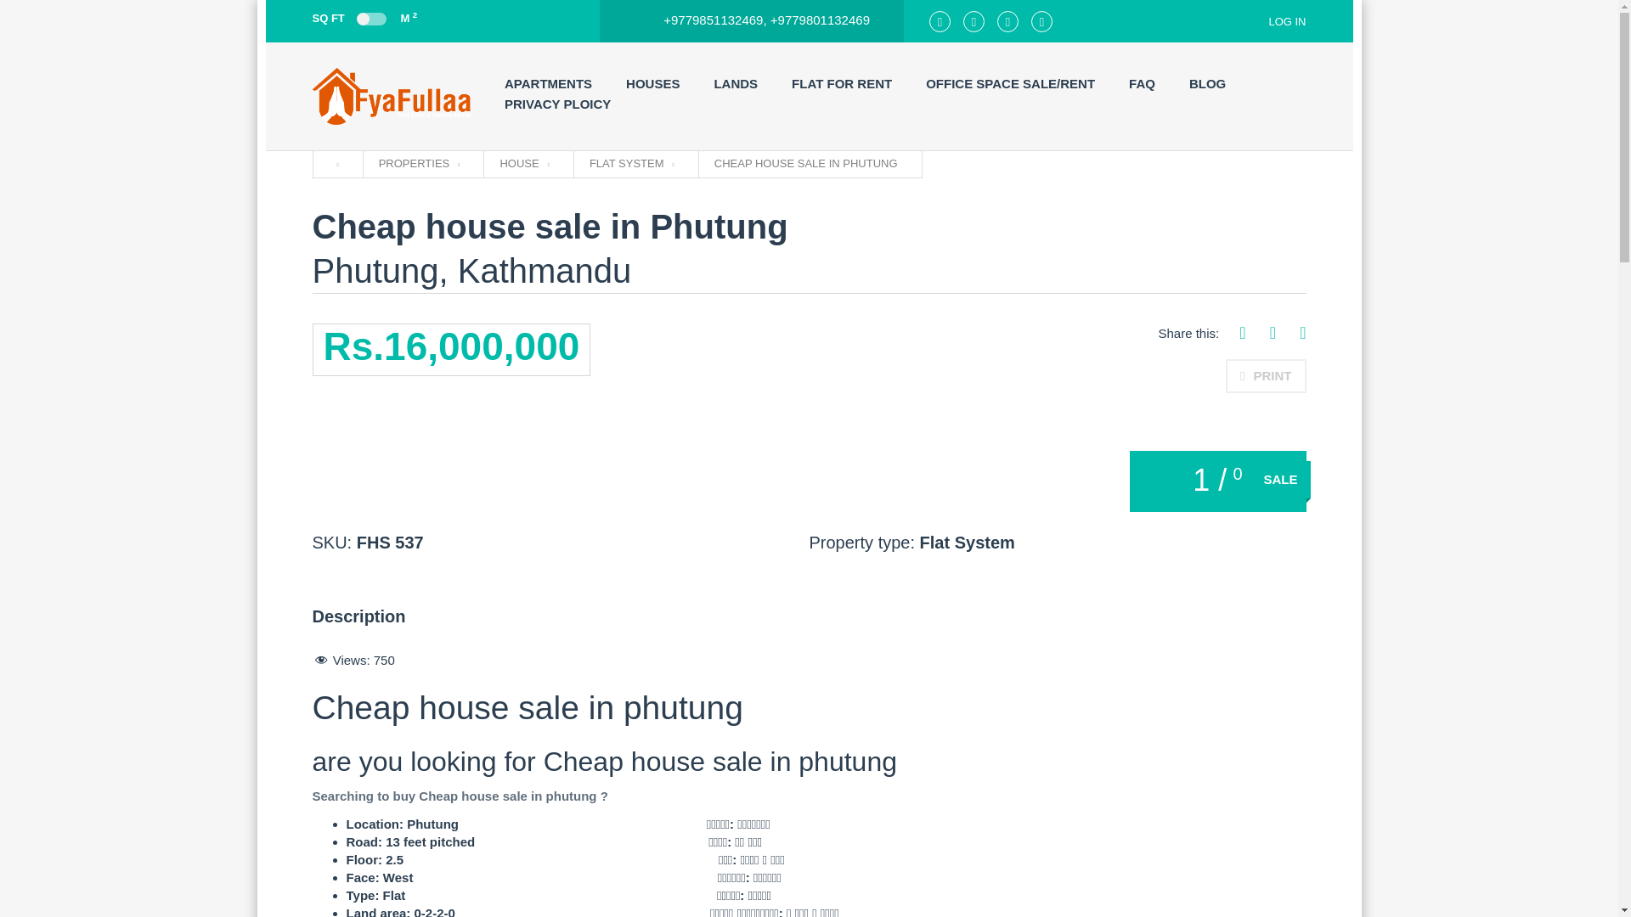  Describe the element at coordinates (547, 84) in the screenshot. I see `APARTMENTS` at that location.